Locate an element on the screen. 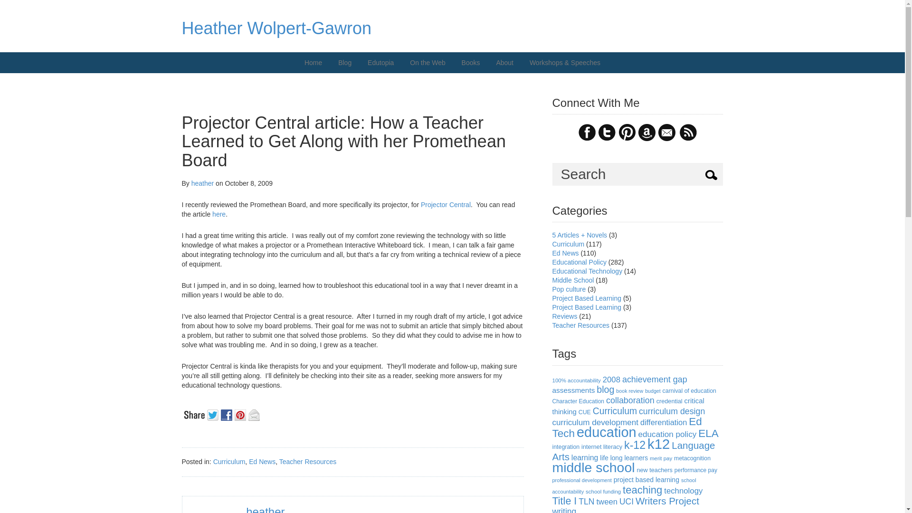  Middle School is located at coordinates (572, 280).